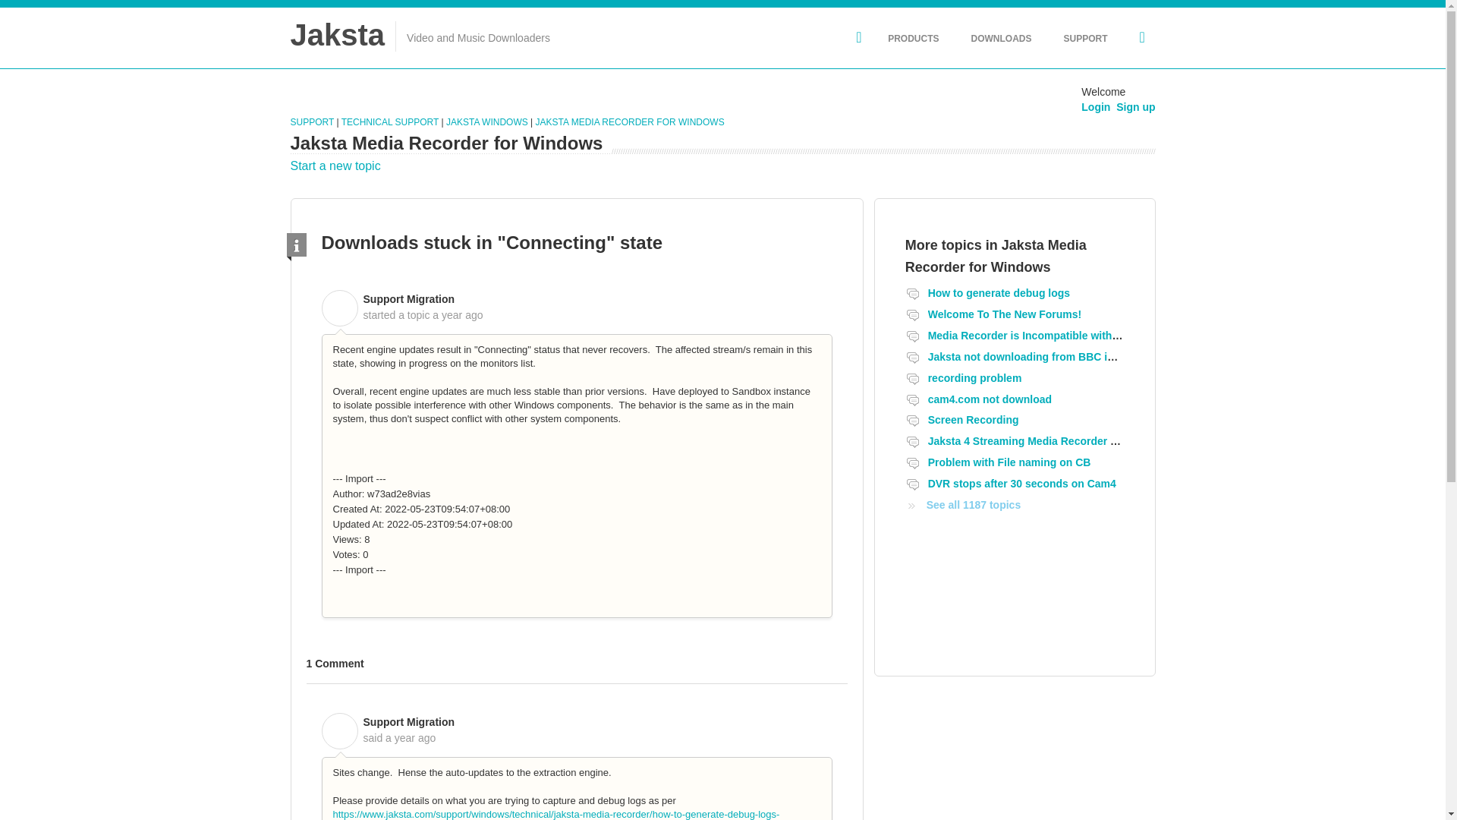  What do you see at coordinates (457, 315) in the screenshot?
I see `Mon, 8 May, 2023 at  2:40 AM` at bounding box center [457, 315].